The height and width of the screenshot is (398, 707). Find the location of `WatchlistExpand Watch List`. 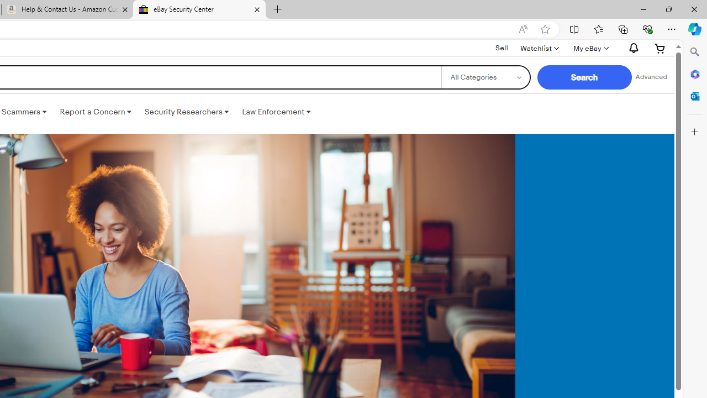

WatchlistExpand Watch List is located at coordinates (539, 48).